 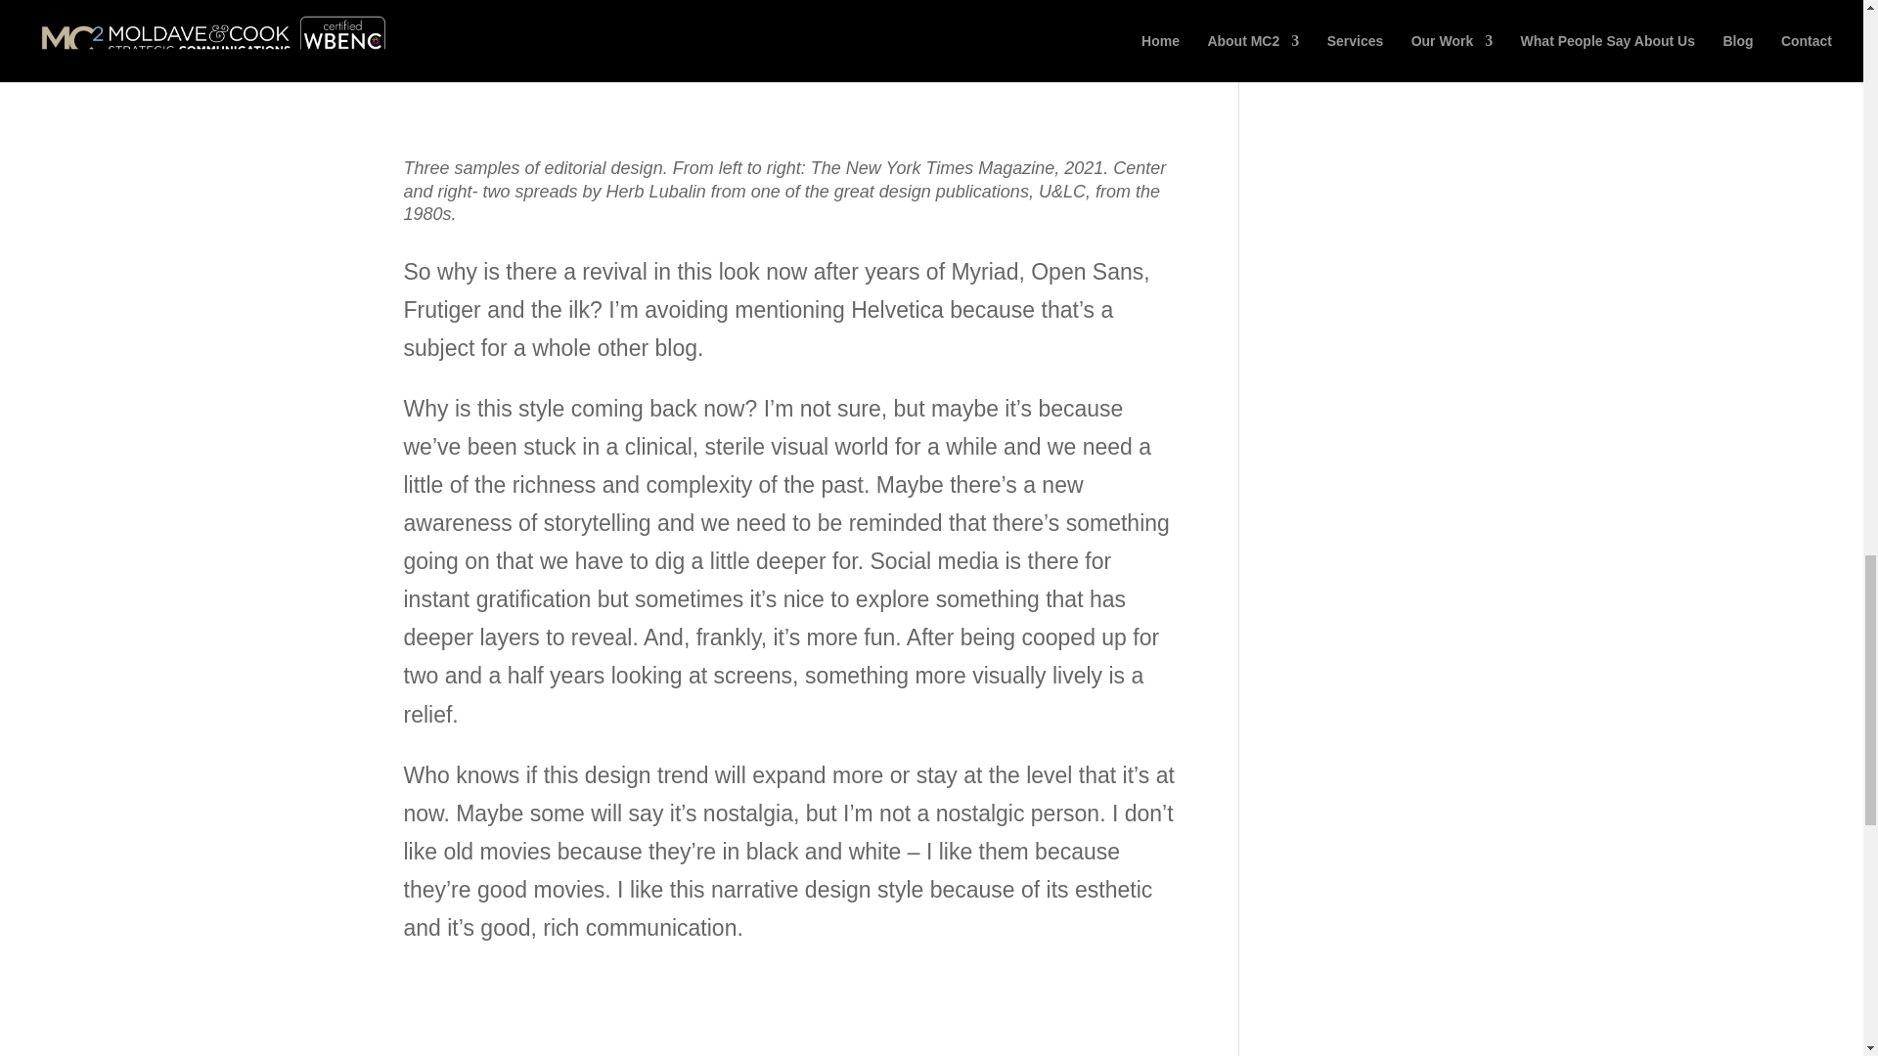 I want to click on Moldave-cook-NY-times, so click(x=518, y=55).